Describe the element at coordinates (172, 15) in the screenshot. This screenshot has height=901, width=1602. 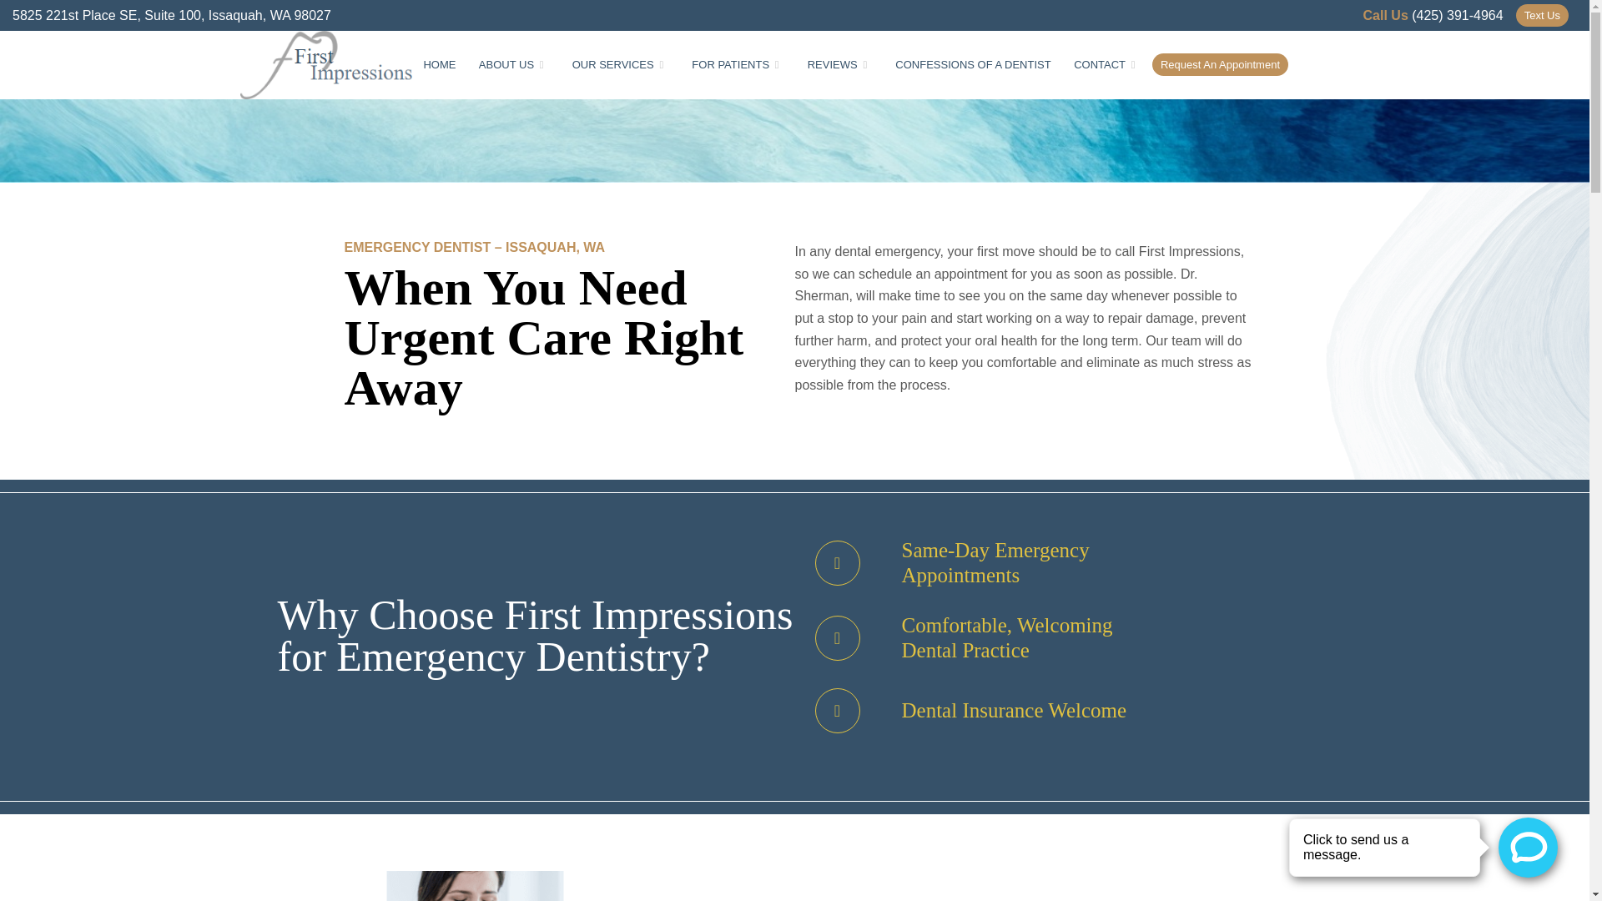
I see `5825 221st Place SE, Suite 100, Issaquah, WA 98027` at that location.